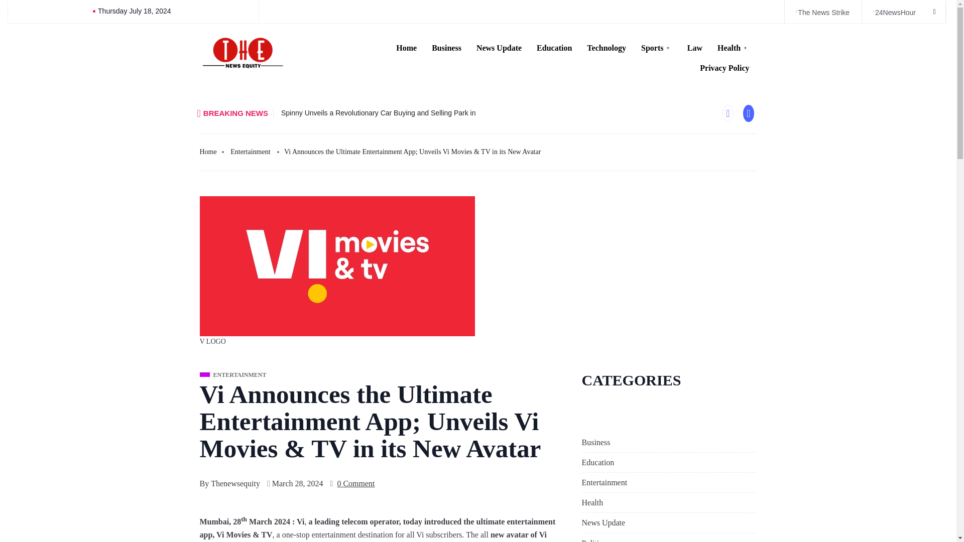 Image resolution: width=964 pixels, height=542 pixels. I want to click on Education, so click(597, 462).